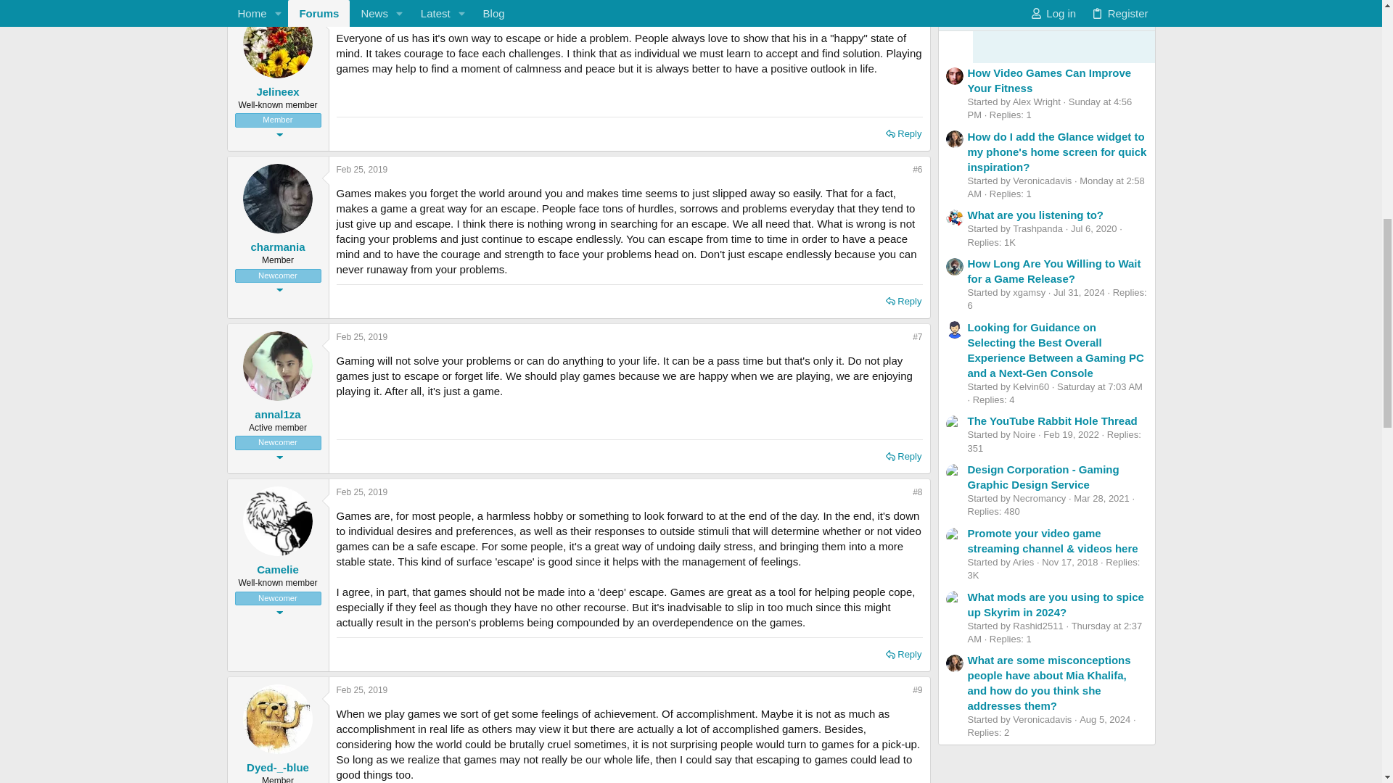 The image size is (1393, 783). I want to click on Reply, quoting this message, so click(904, 301).